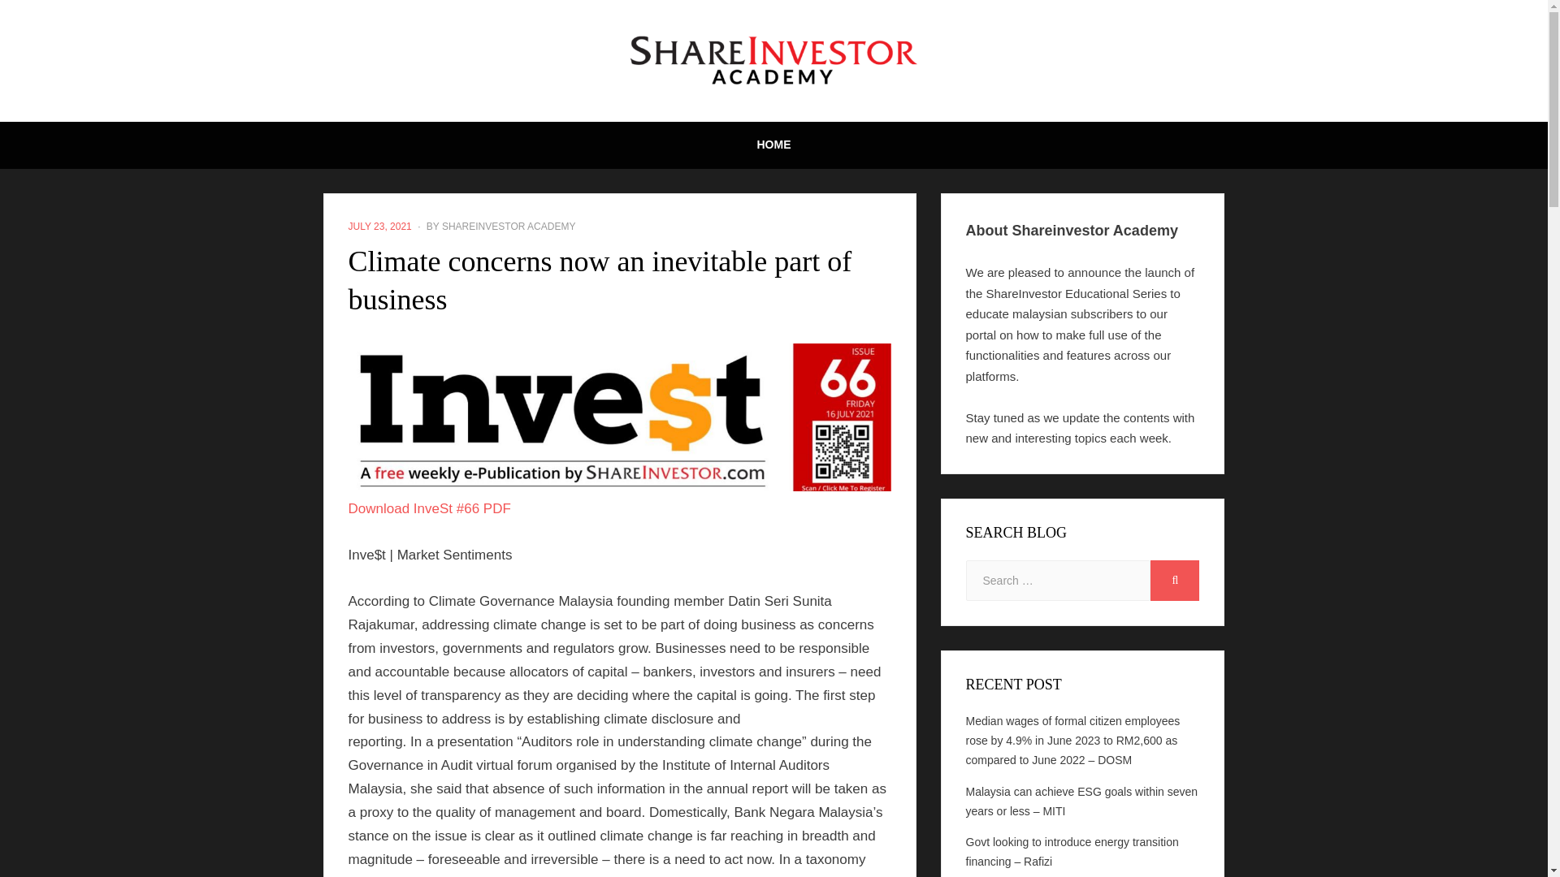 Image resolution: width=1560 pixels, height=877 pixels. I want to click on HOME, so click(774, 145).